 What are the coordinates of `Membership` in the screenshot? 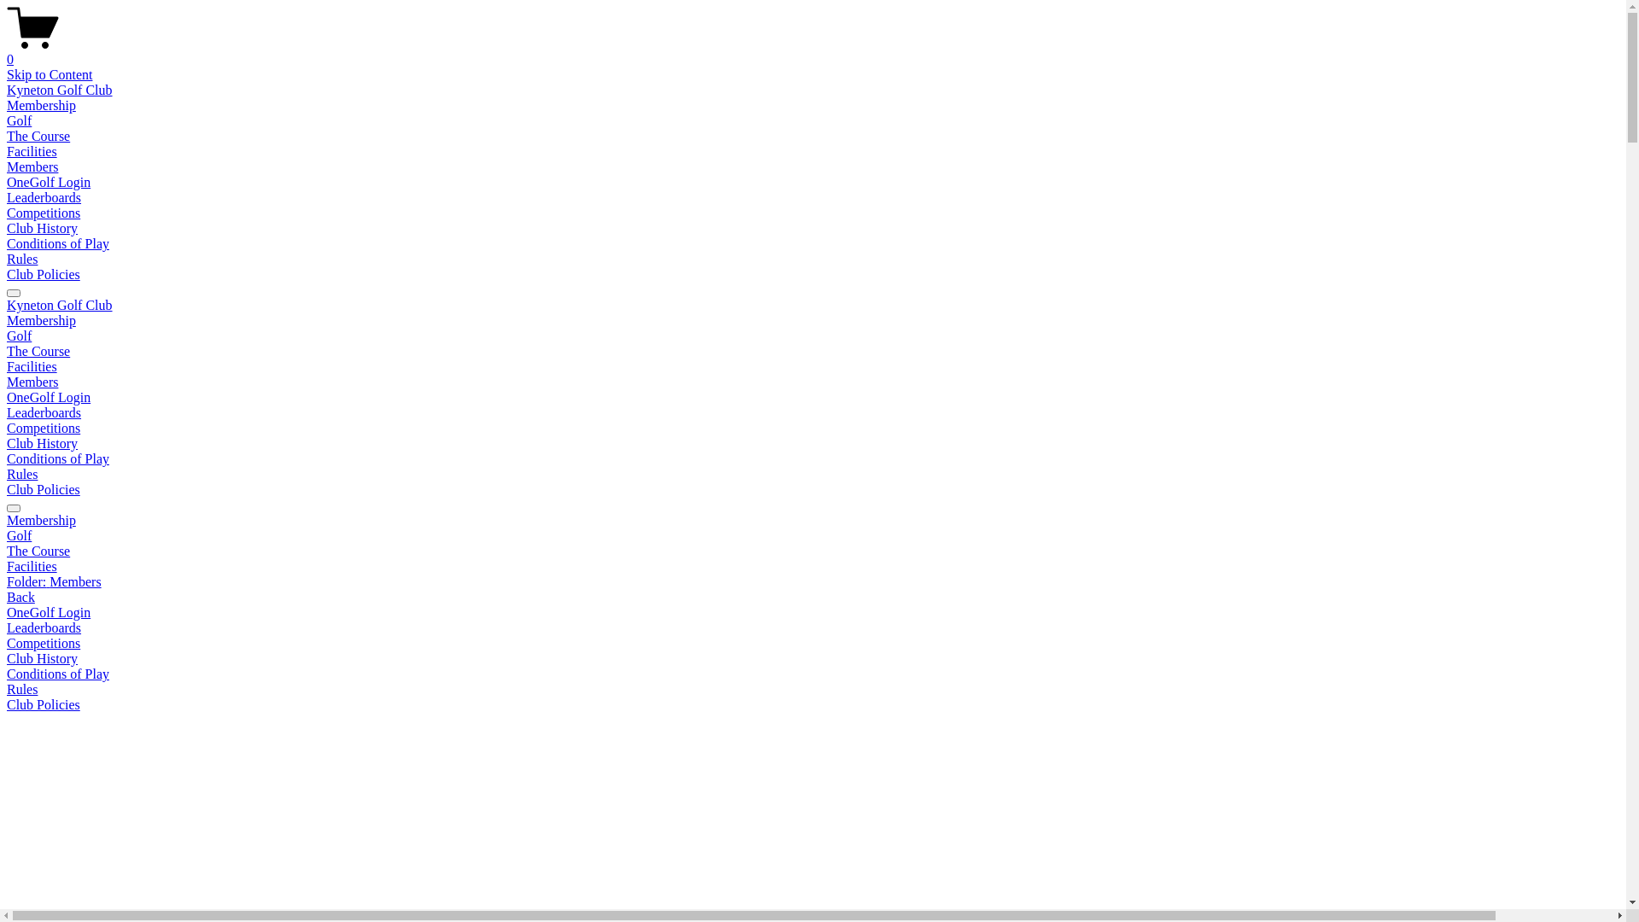 It's located at (813, 521).